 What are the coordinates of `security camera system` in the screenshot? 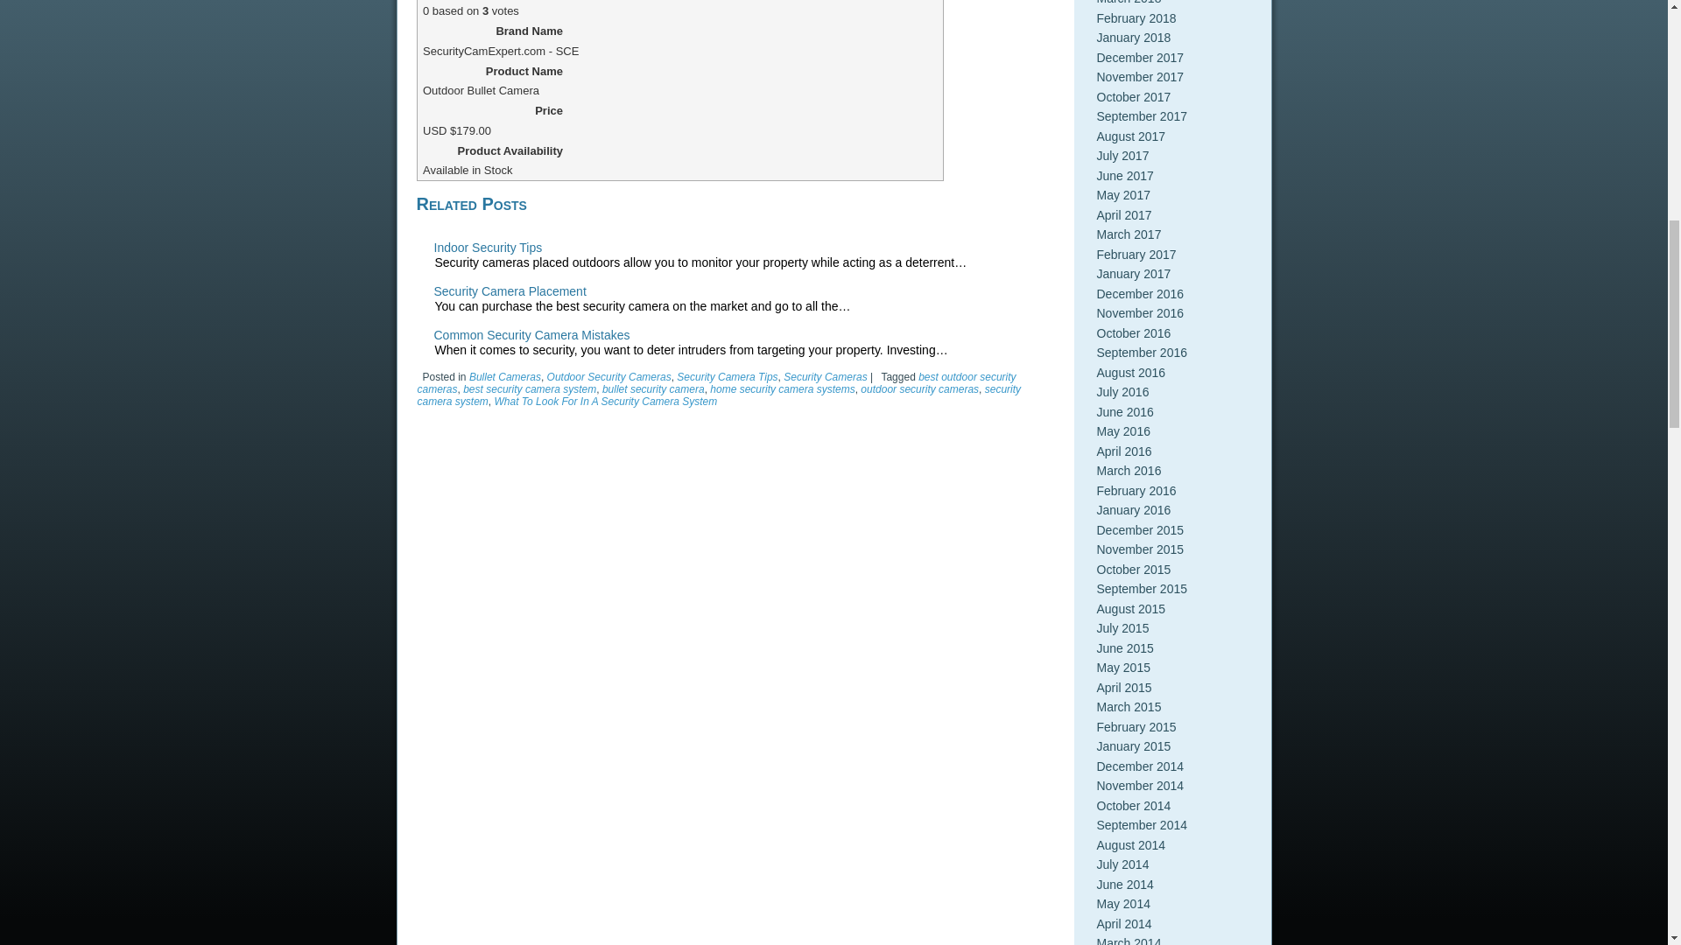 It's located at (718, 395).